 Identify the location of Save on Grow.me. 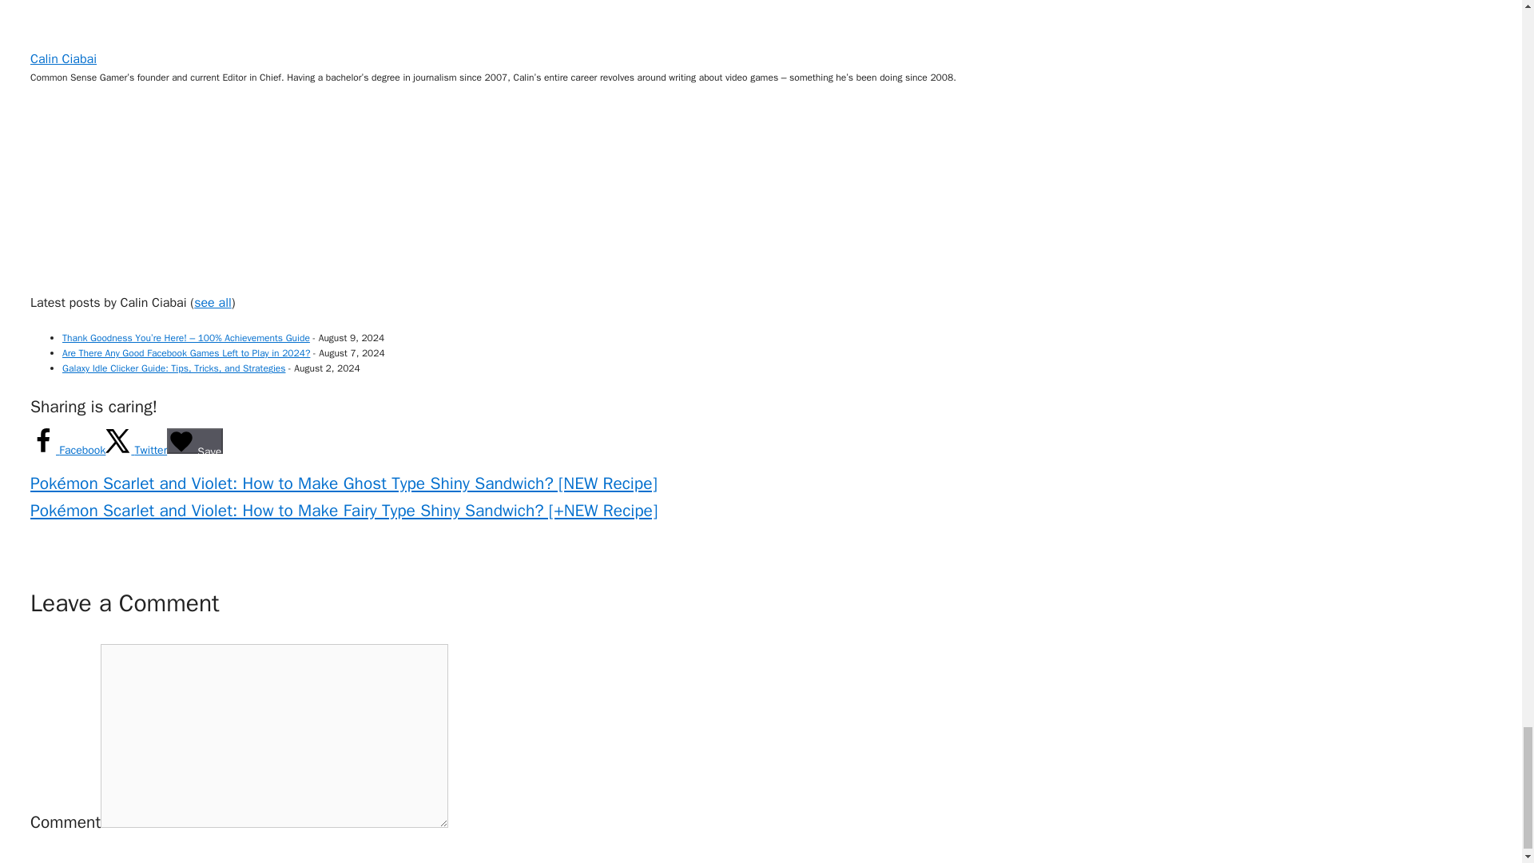
(195, 441).